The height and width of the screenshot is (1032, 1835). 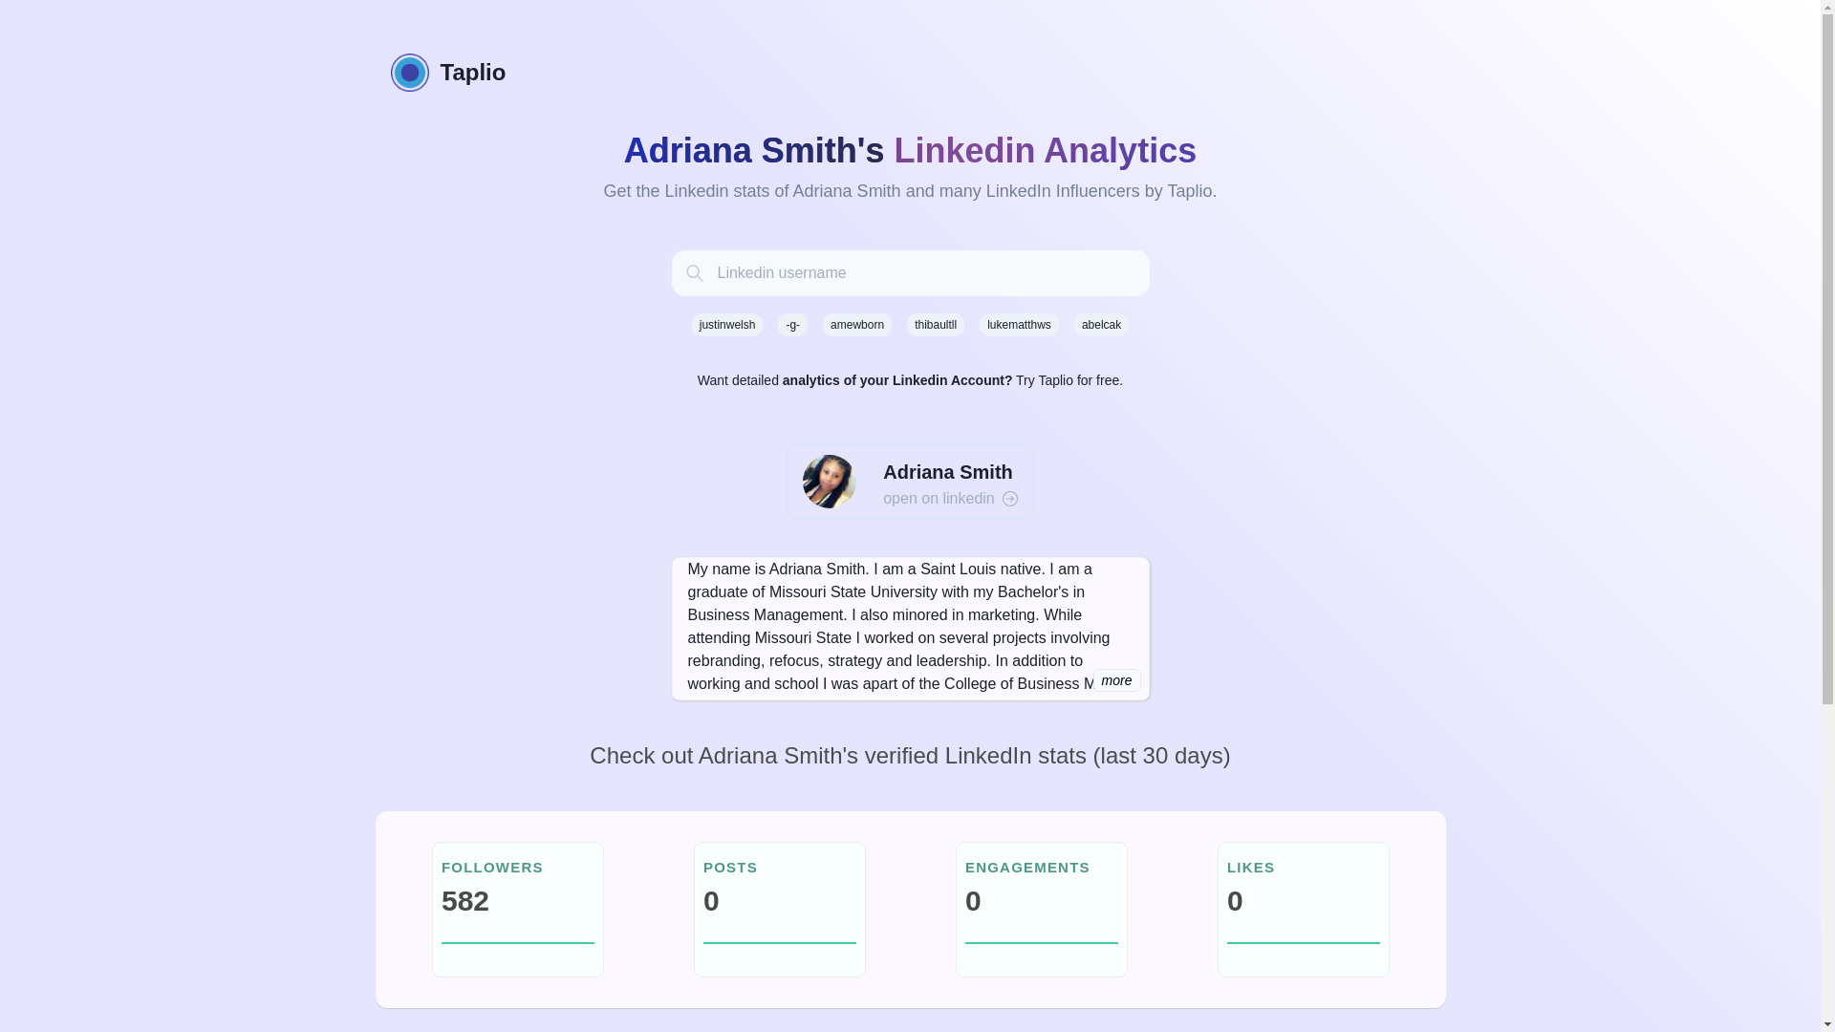 What do you see at coordinates (935, 325) in the screenshot?
I see `thibaultll` at bounding box center [935, 325].